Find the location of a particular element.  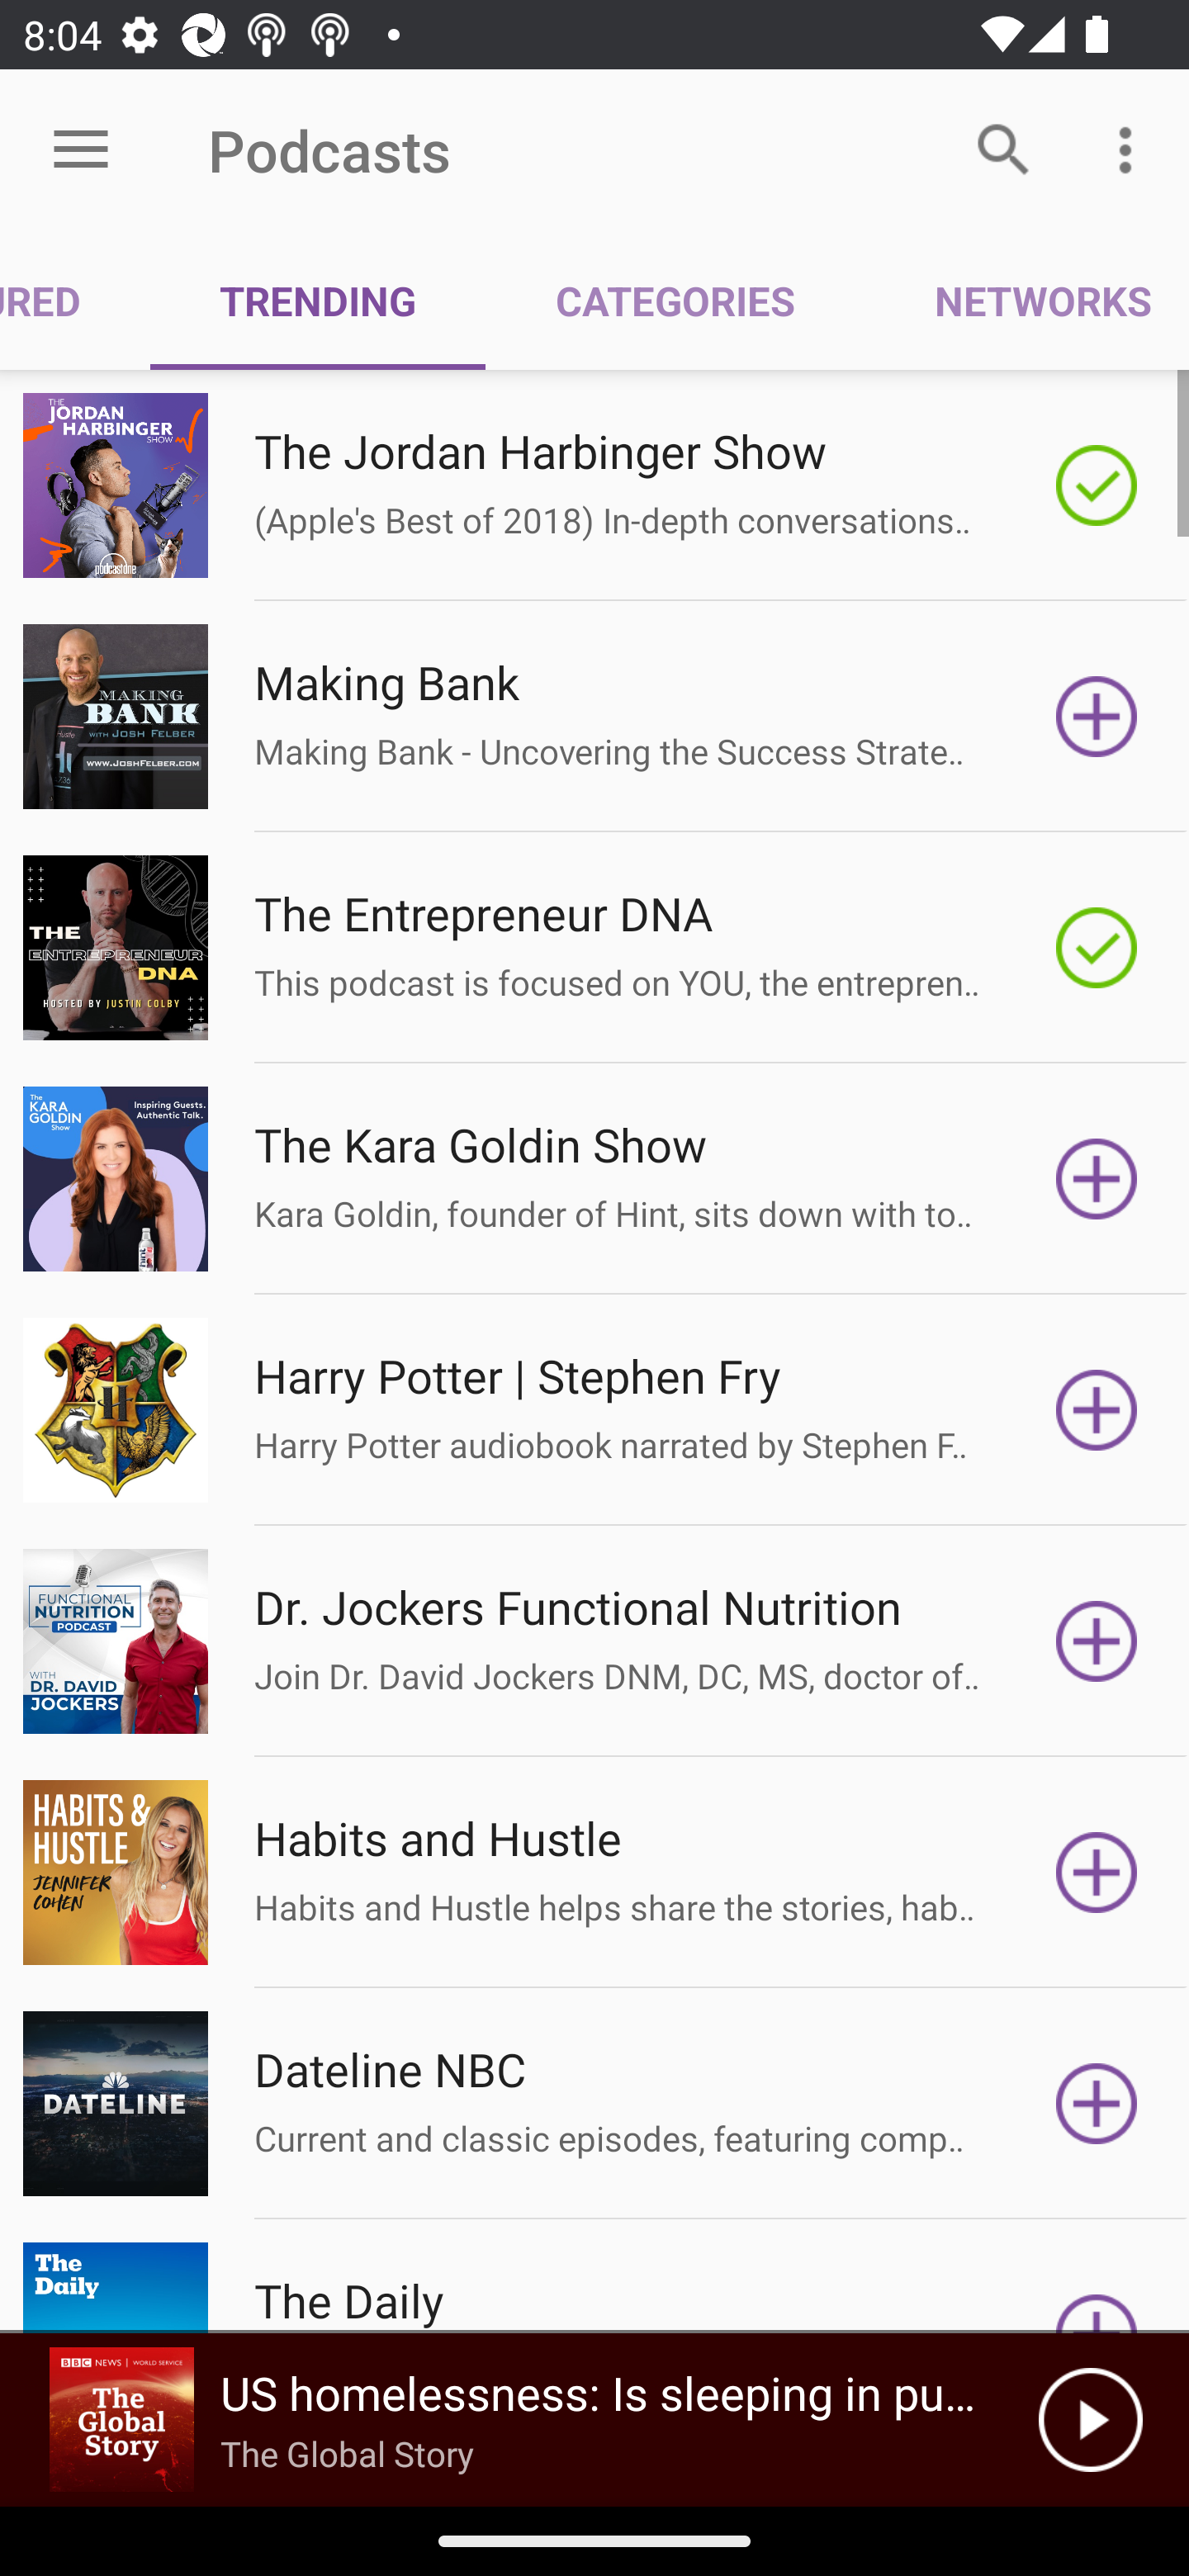

Search is located at coordinates (1004, 149).